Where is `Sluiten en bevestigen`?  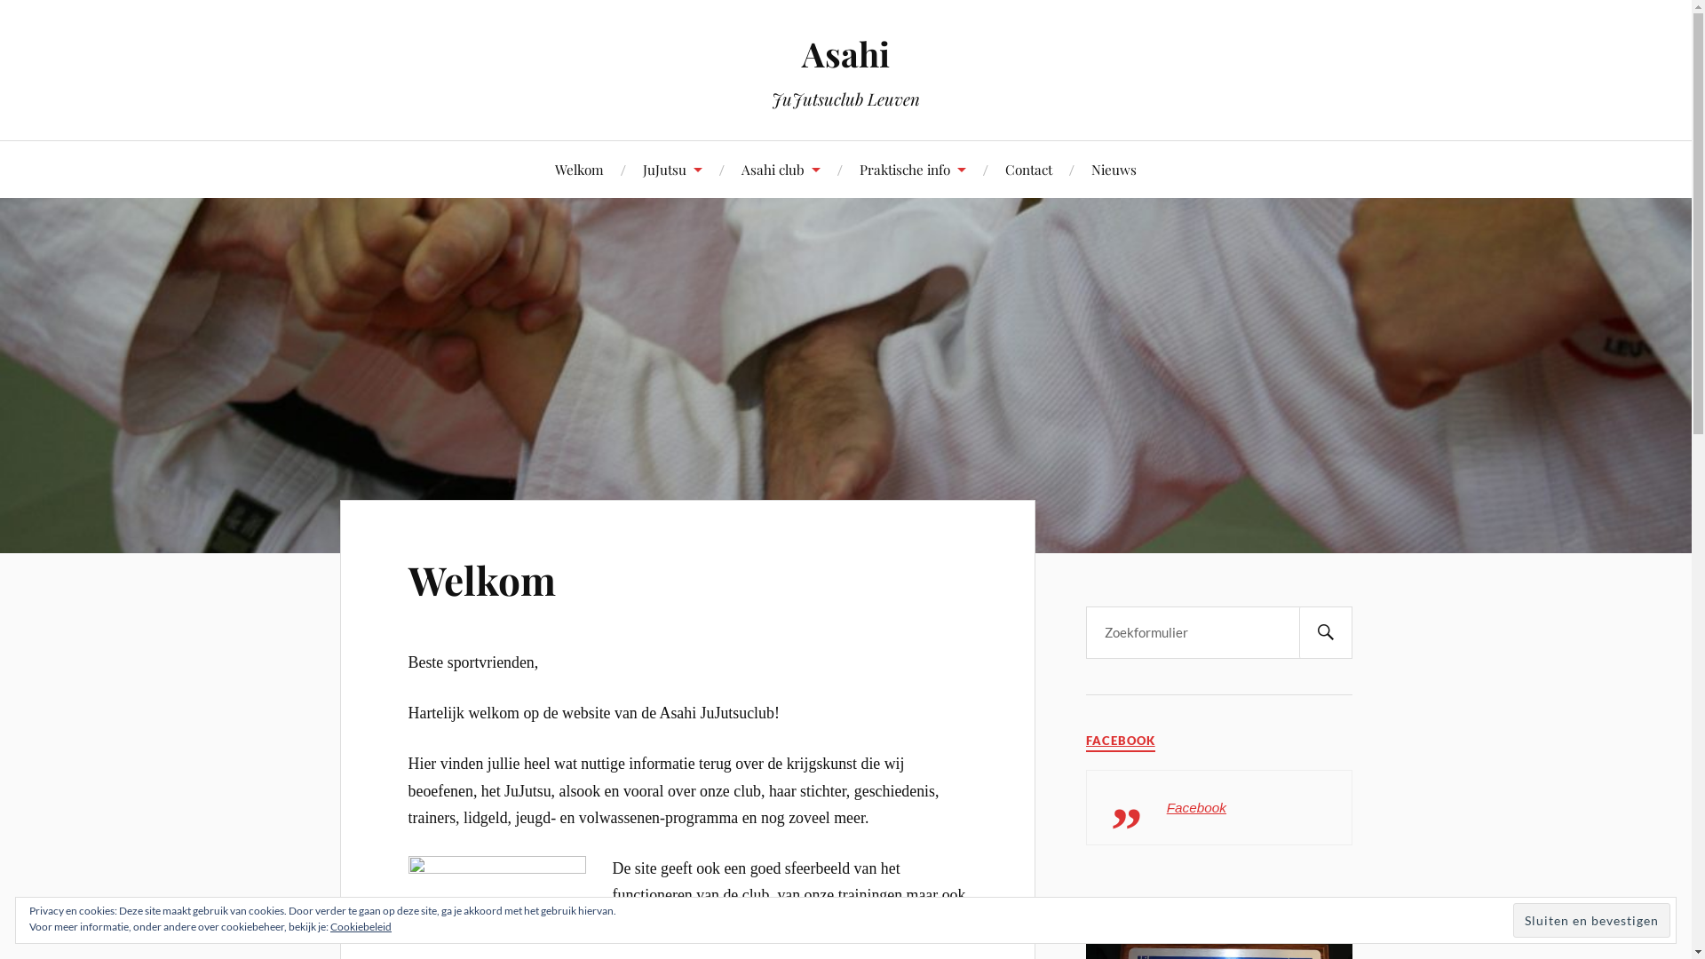 Sluiten en bevestigen is located at coordinates (1591, 920).